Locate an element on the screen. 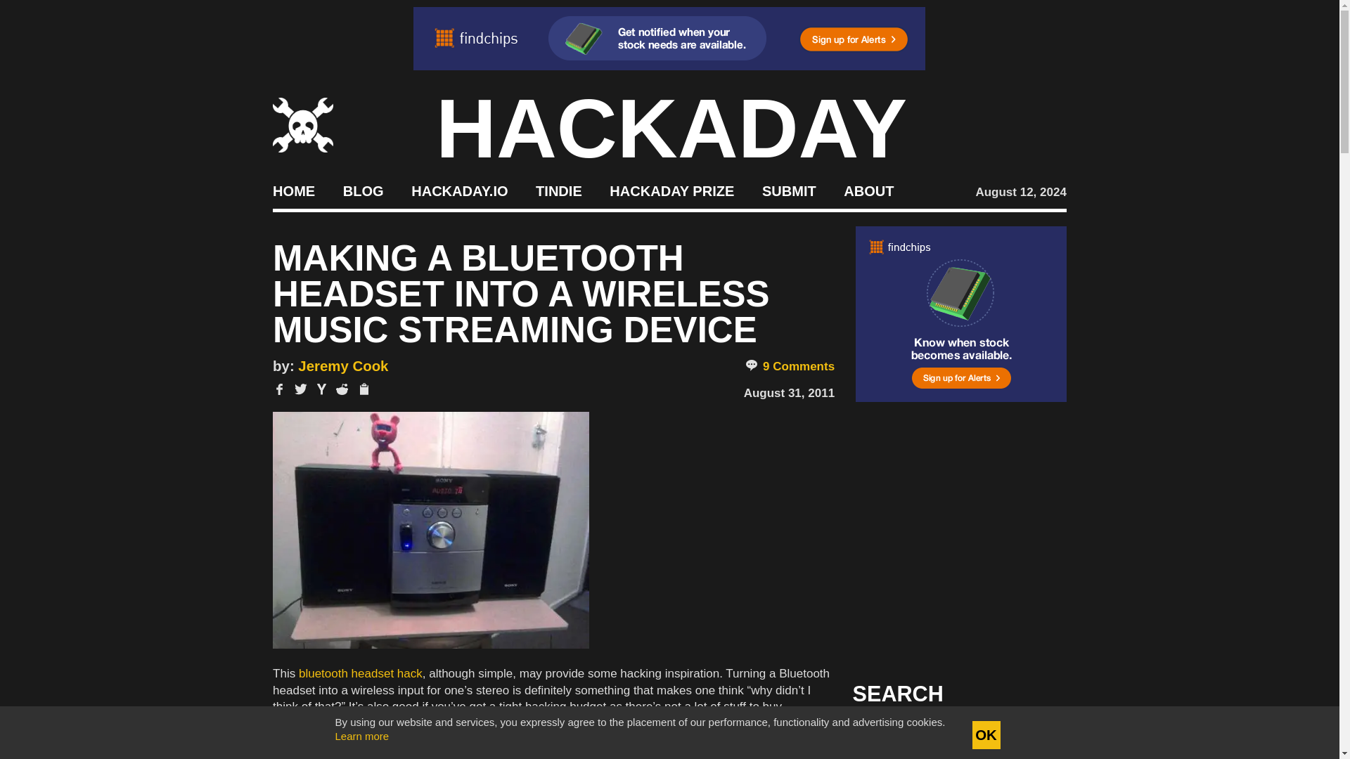 The image size is (1350, 759). TINDIE is located at coordinates (558, 190).